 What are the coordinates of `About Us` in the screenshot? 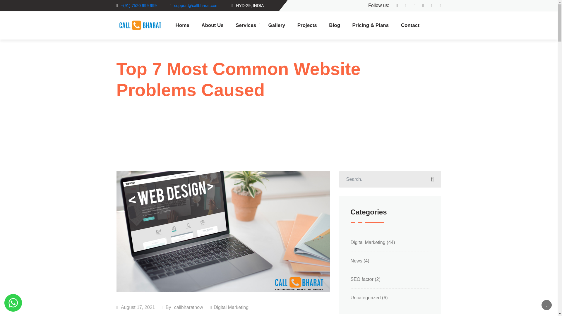 It's located at (212, 25).